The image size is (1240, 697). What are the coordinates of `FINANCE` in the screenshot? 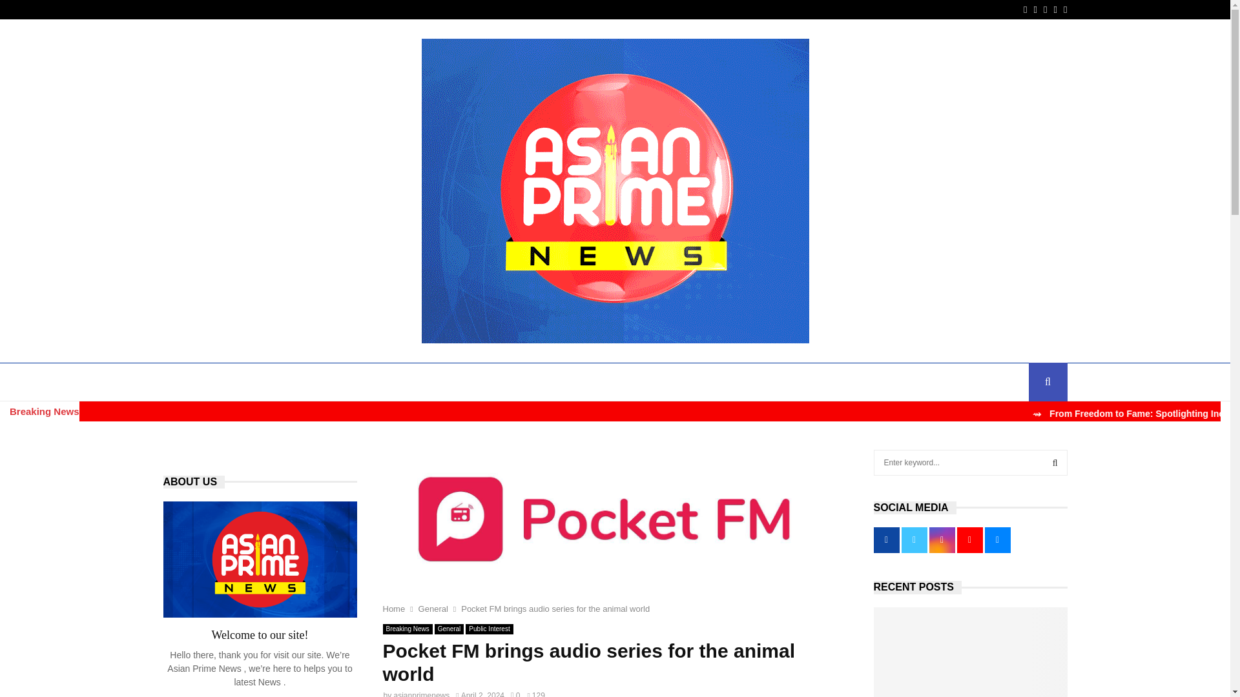 It's located at (380, 382).